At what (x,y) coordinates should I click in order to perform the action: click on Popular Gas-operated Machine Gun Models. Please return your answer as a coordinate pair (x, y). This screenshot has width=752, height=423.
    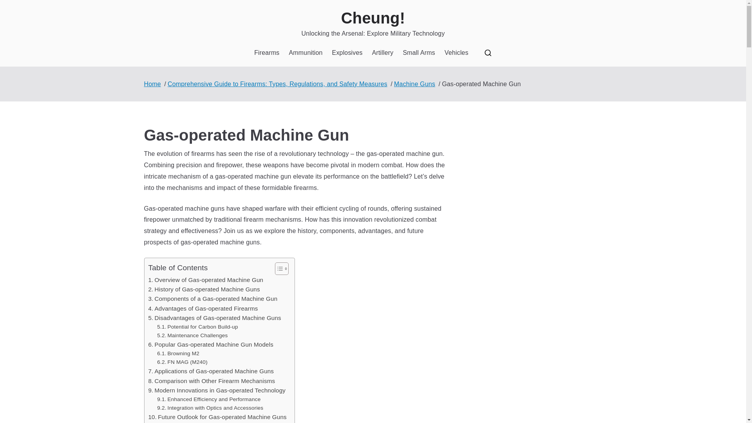
    Looking at the image, I should click on (210, 345).